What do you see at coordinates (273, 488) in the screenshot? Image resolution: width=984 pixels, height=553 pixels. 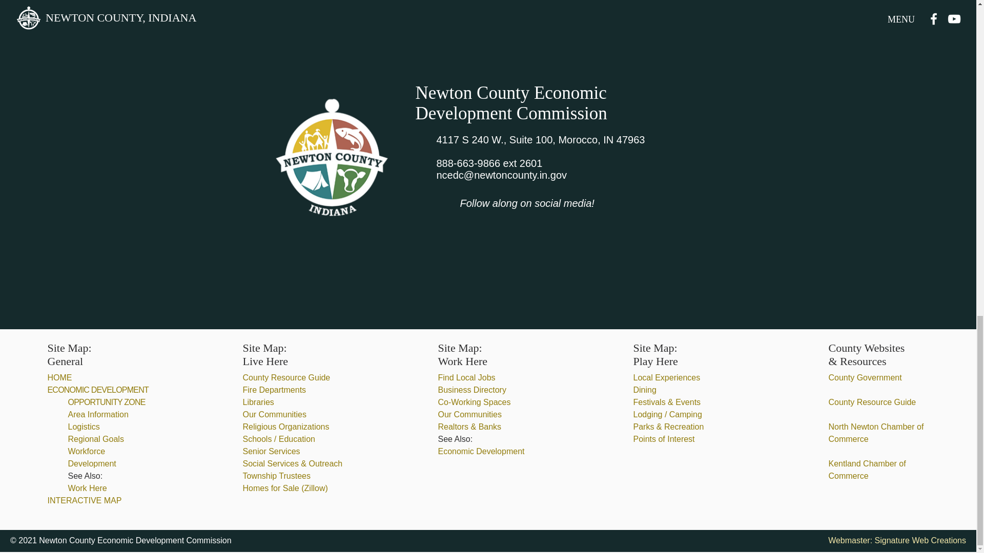 I see `Homes for Sale ` at bounding box center [273, 488].